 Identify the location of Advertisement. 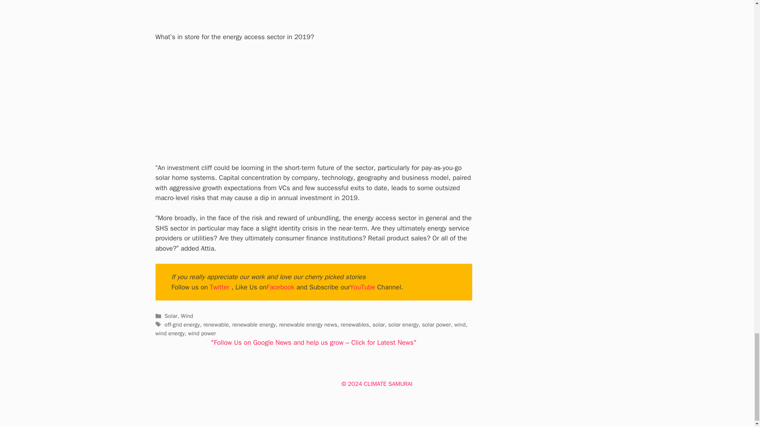
(323, 16).